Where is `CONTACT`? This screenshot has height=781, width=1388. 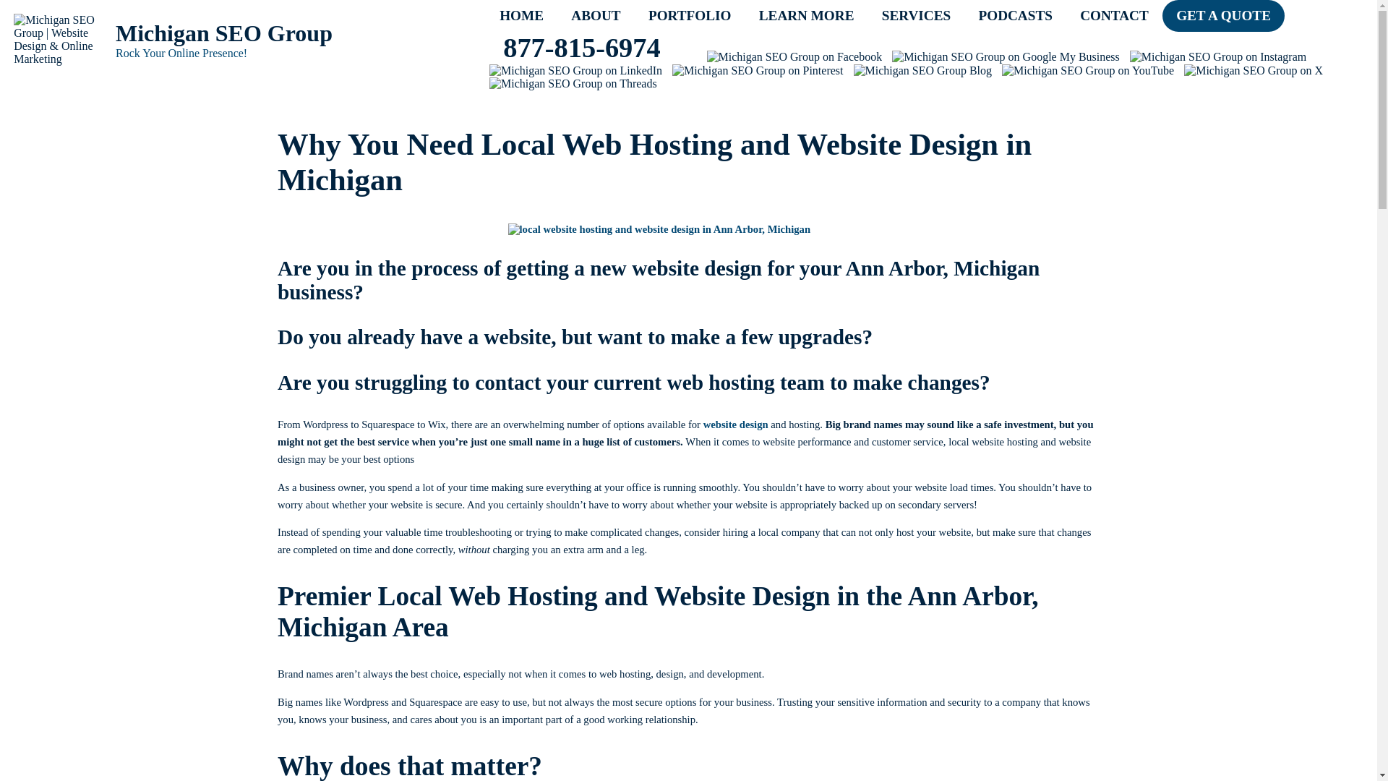 CONTACT is located at coordinates (1114, 16).